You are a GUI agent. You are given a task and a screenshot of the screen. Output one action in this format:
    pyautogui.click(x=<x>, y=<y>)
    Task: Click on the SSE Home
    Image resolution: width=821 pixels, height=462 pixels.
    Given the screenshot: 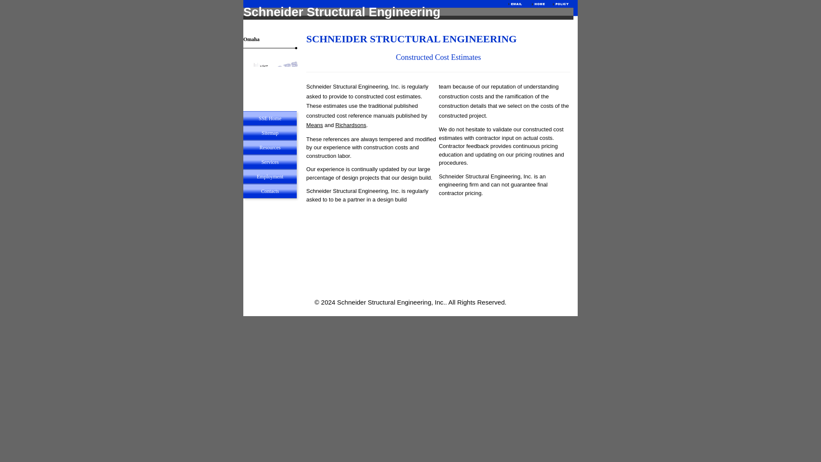 What is the action you would take?
    pyautogui.click(x=269, y=118)
    